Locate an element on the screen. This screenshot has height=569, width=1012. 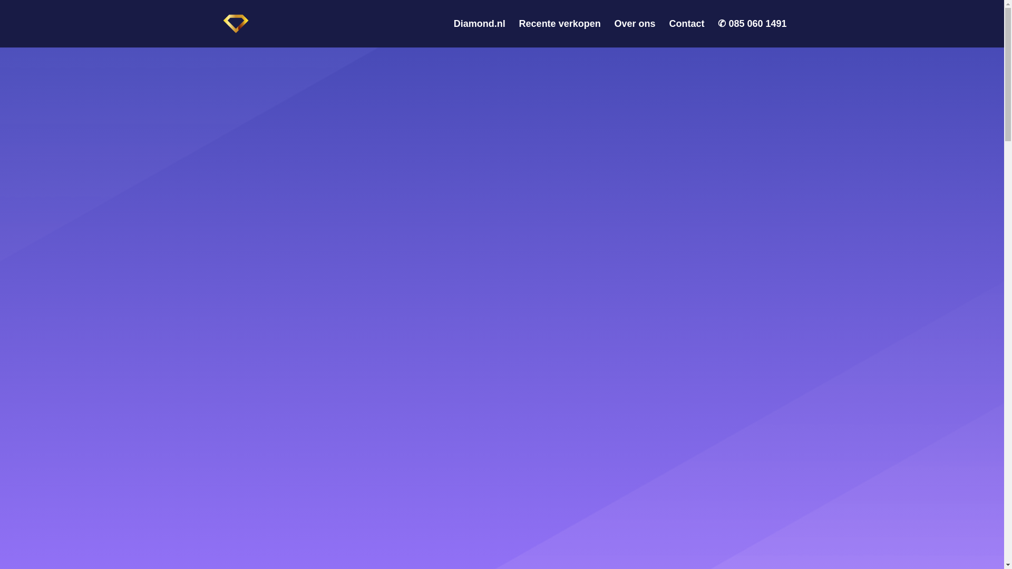
Recente verkopen is located at coordinates (560, 33).